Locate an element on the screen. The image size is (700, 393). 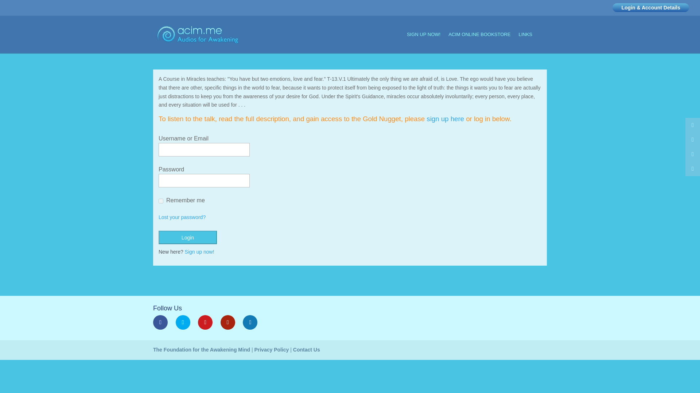
Privacy Policy is located at coordinates (271, 349).